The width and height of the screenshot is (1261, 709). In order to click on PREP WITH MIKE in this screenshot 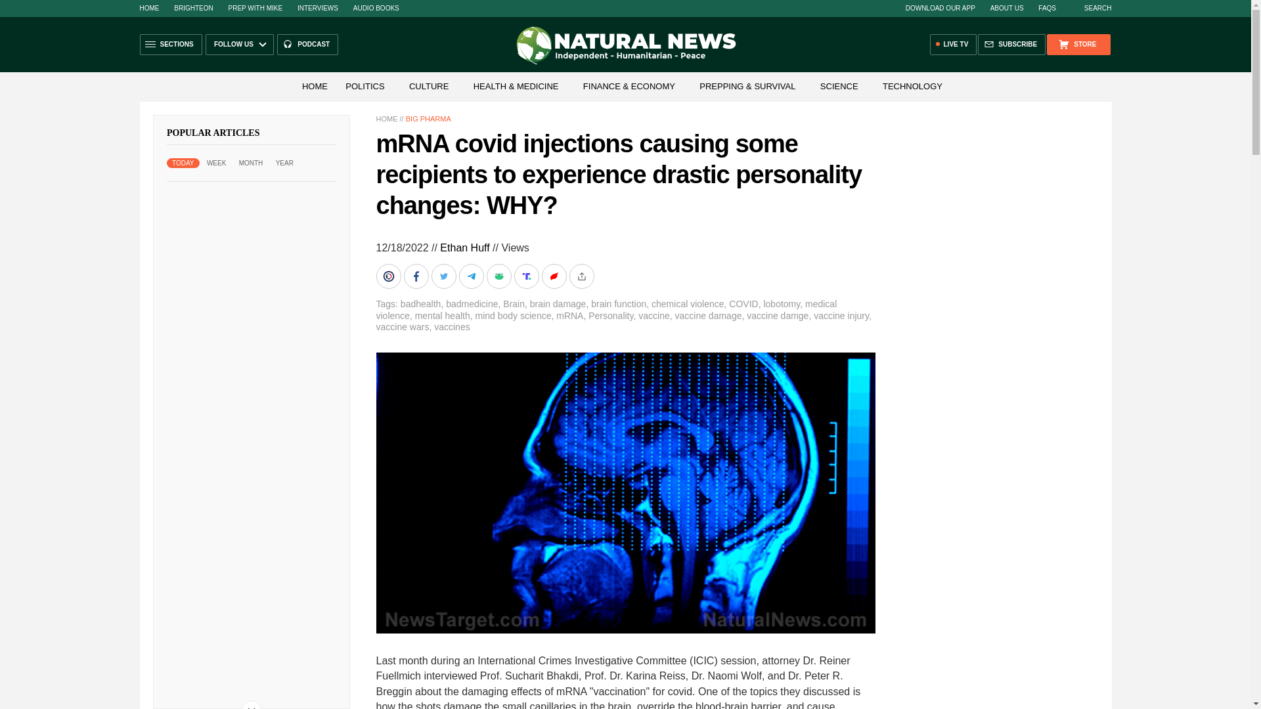, I will do `click(255, 8)`.